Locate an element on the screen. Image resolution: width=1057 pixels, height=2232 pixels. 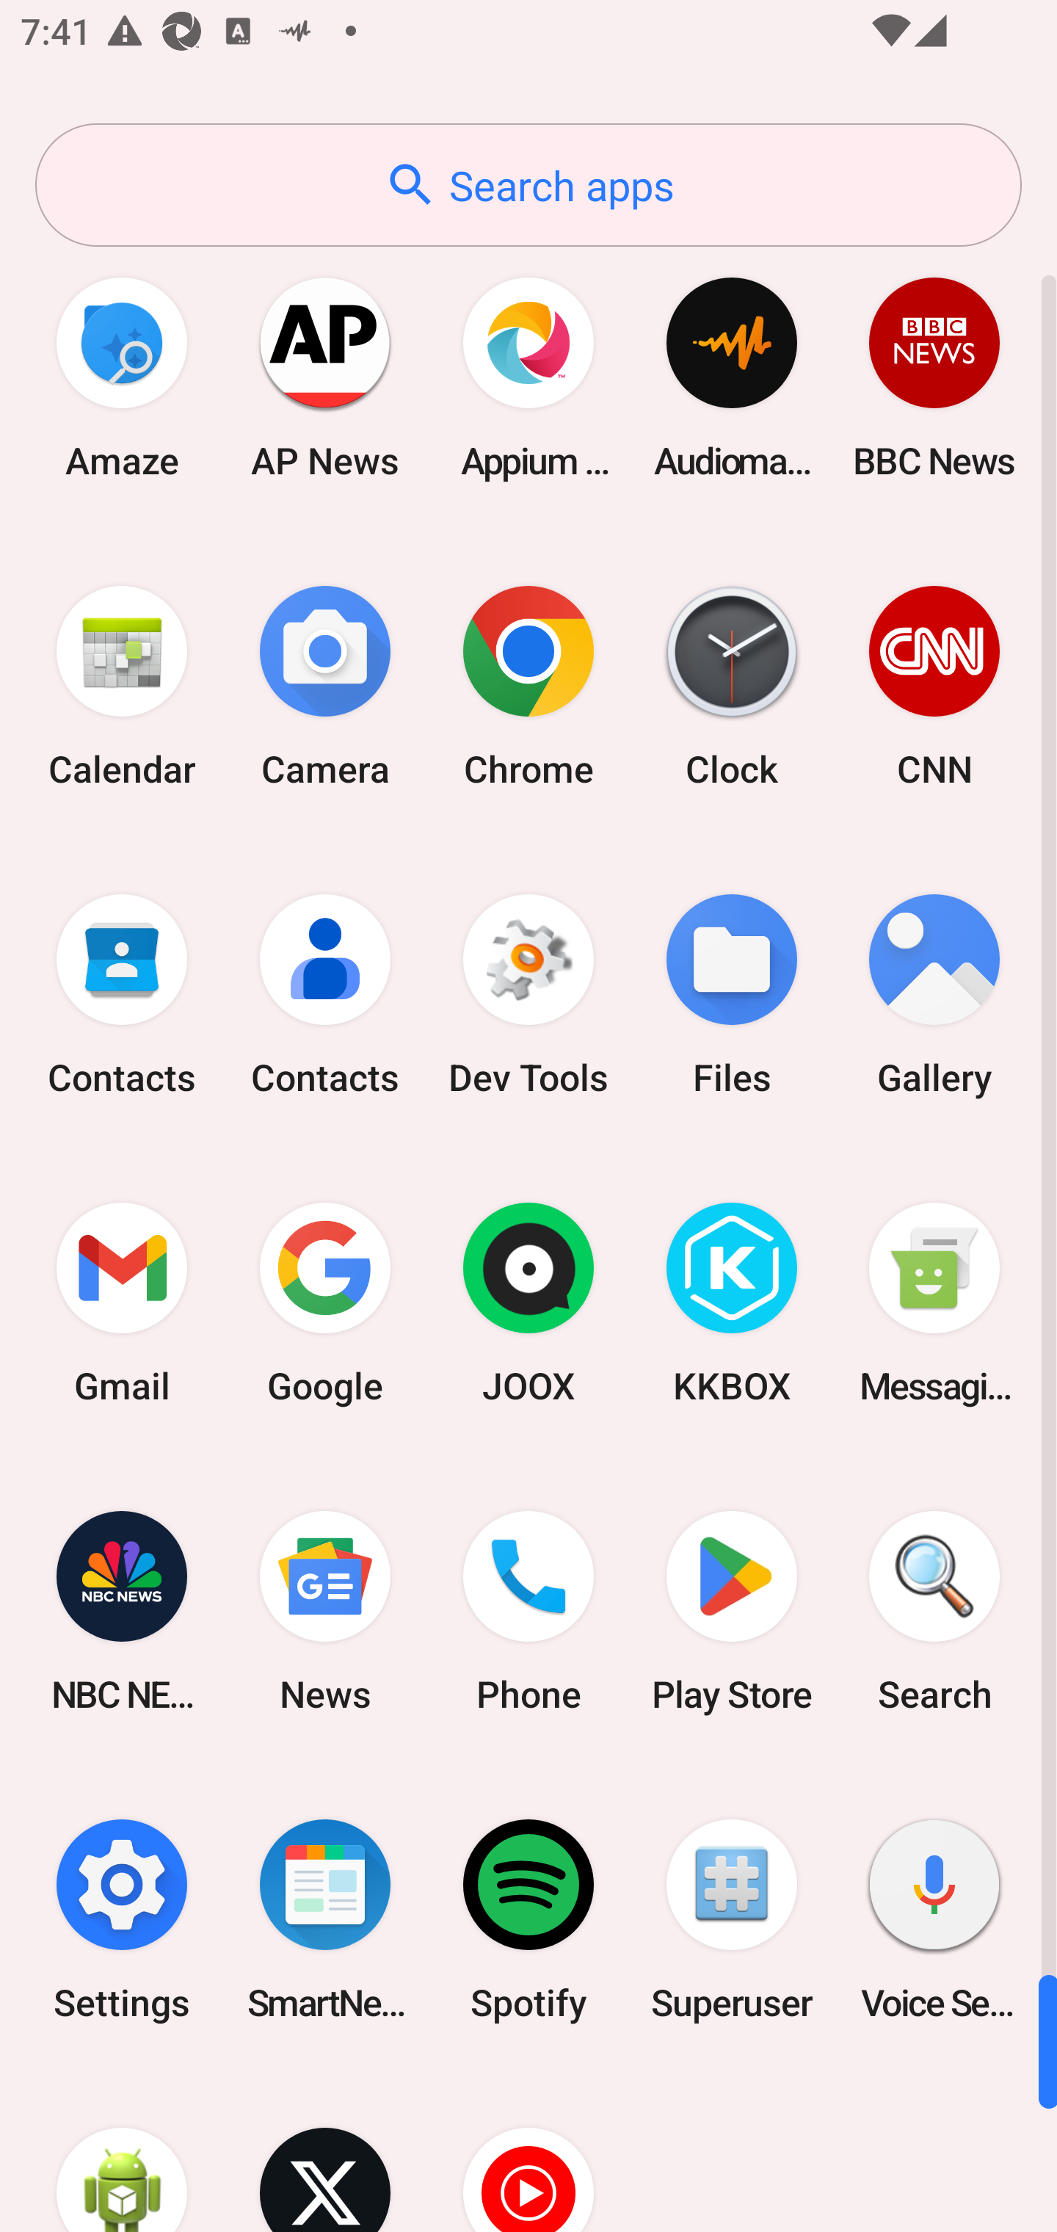
Gmail is located at coordinates (122, 1303).